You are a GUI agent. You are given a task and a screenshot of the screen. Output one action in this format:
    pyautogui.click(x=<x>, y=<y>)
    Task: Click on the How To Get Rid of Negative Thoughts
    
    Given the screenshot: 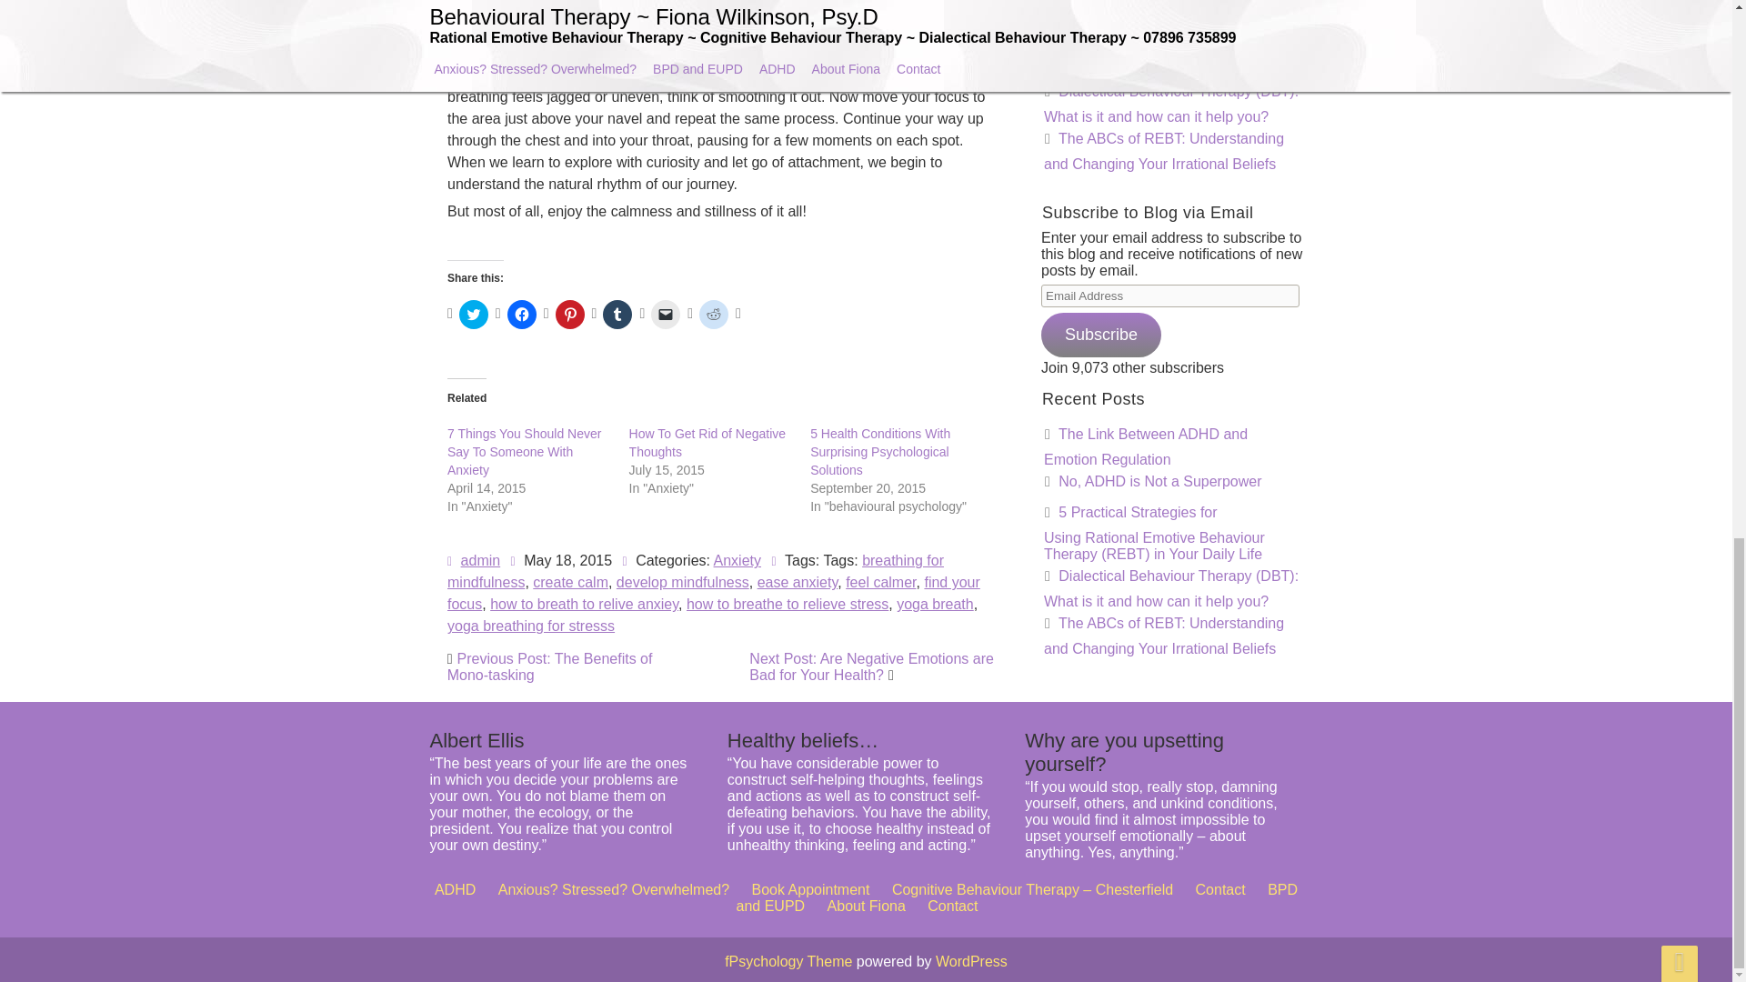 What is the action you would take?
    pyautogui.click(x=731, y=287)
    